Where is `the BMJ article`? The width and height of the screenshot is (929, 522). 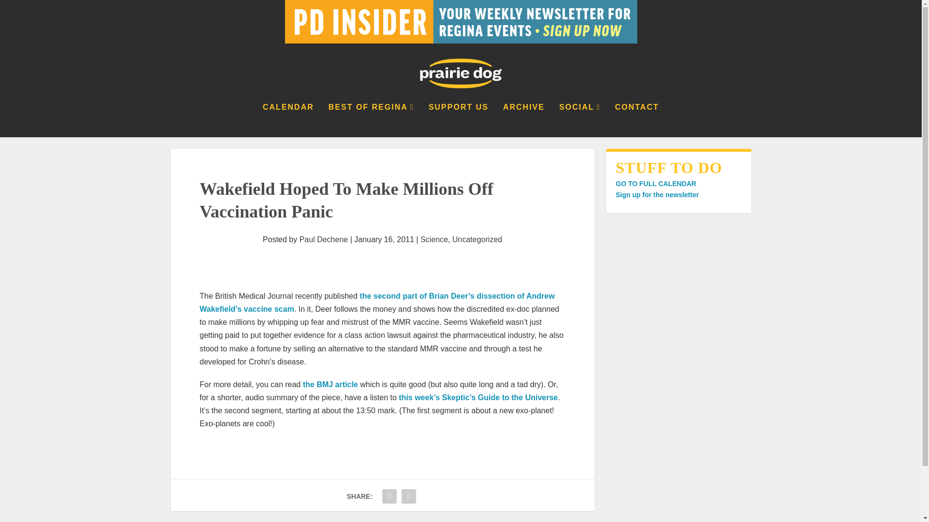 the BMJ article is located at coordinates (330, 384).